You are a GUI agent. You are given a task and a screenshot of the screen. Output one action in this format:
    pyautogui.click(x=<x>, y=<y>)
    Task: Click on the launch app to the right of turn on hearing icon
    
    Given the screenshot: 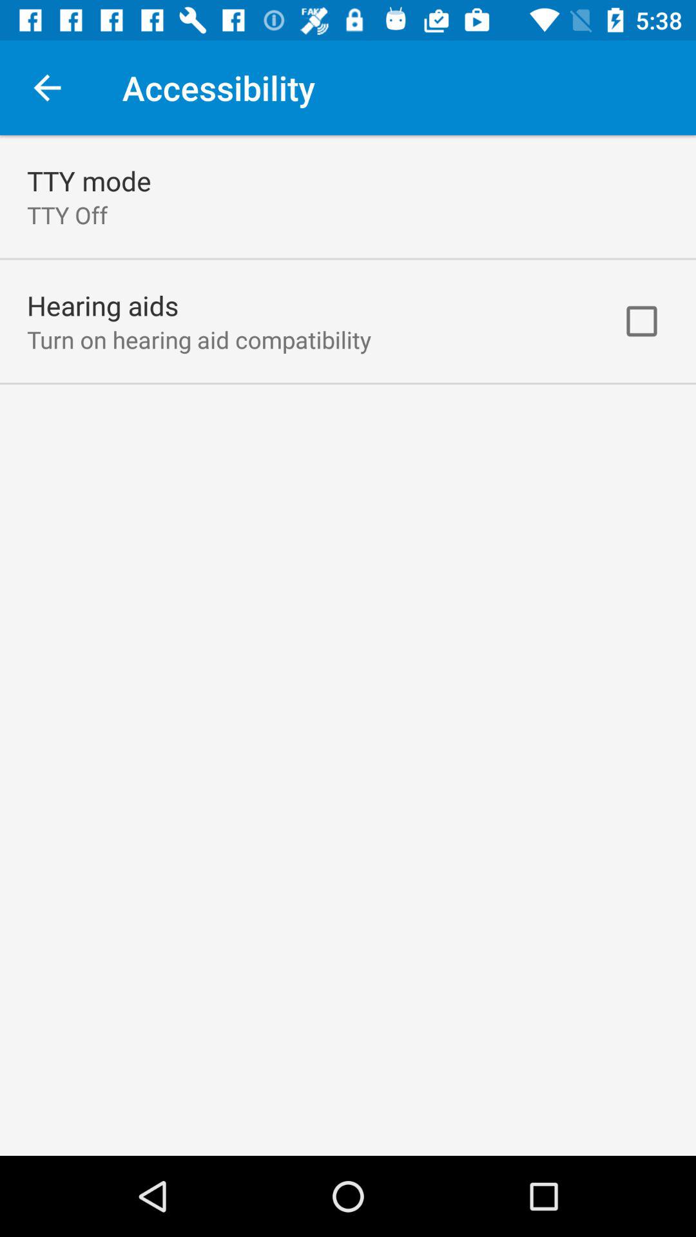 What is the action you would take?
    pyautogui.click(x=642, y=321)
    